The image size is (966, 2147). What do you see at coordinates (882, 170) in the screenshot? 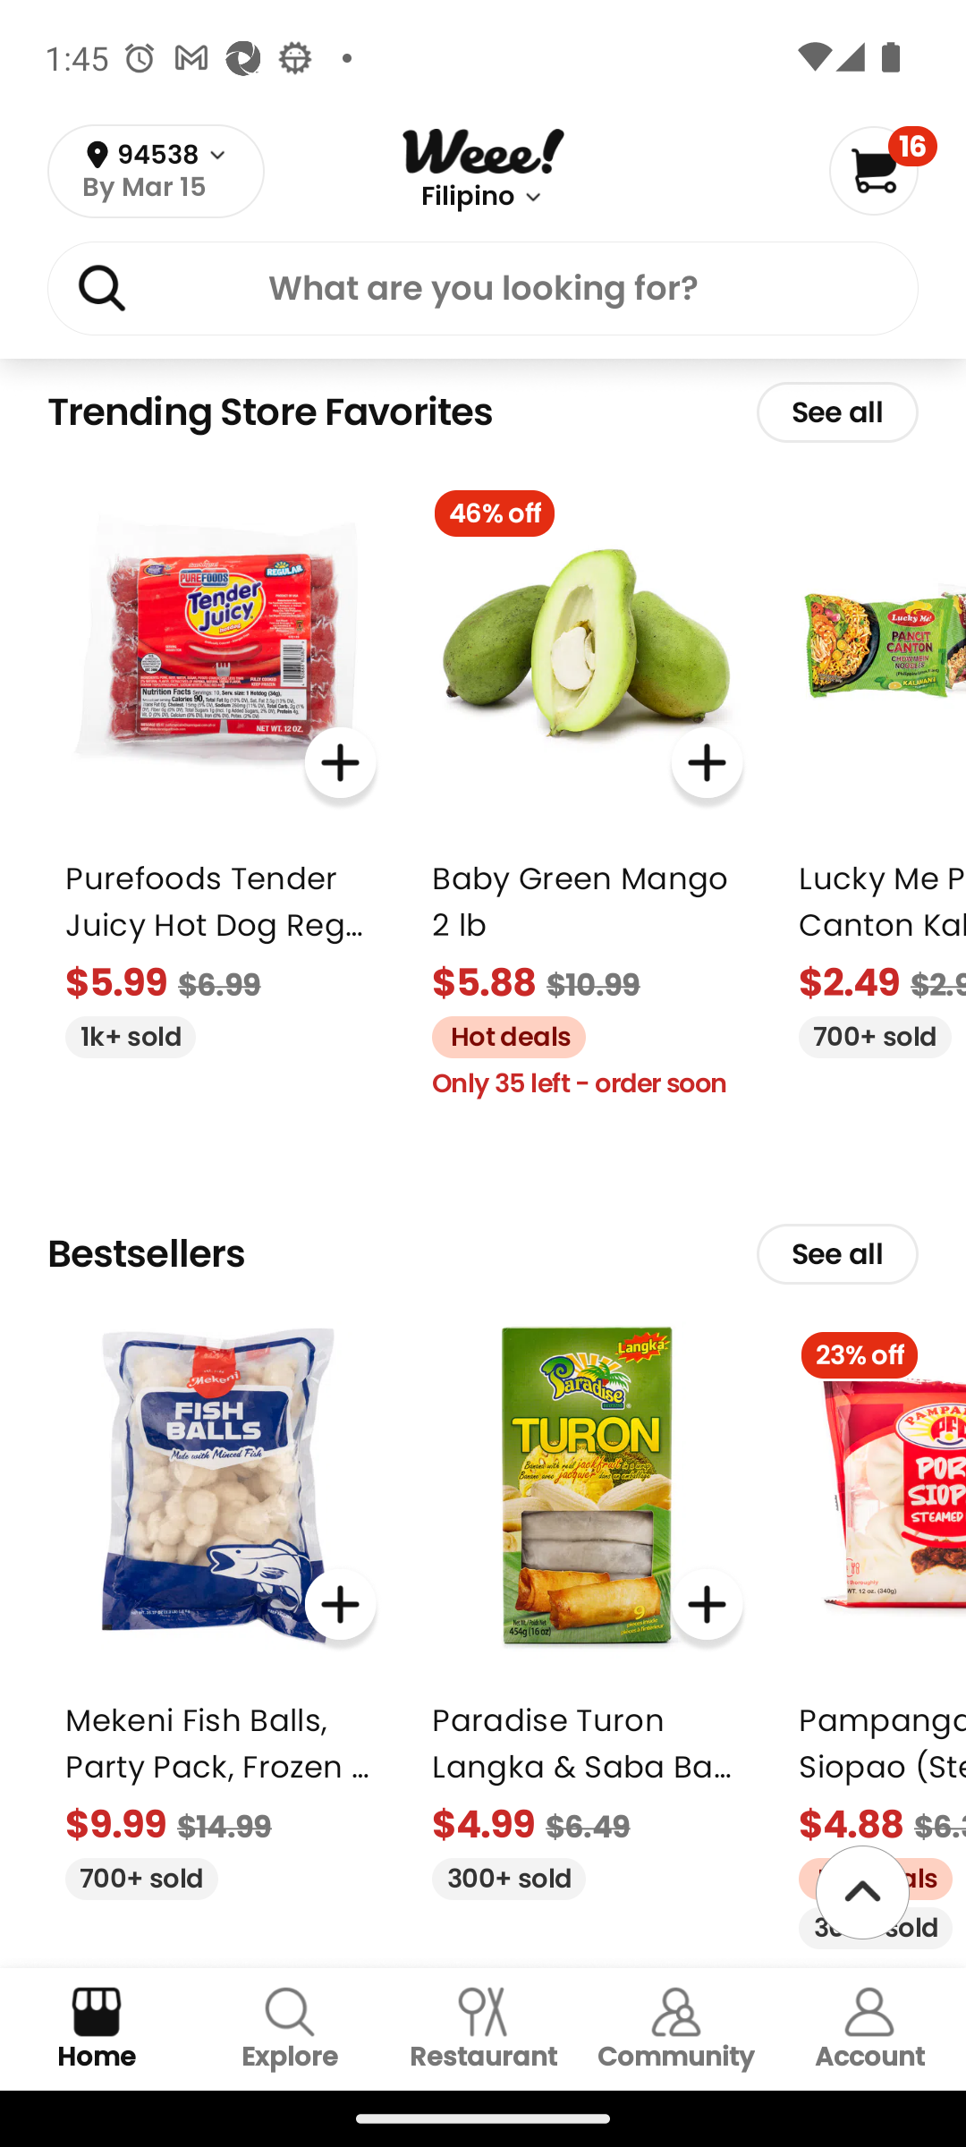
I see `16` at bounding box center [882, 170].